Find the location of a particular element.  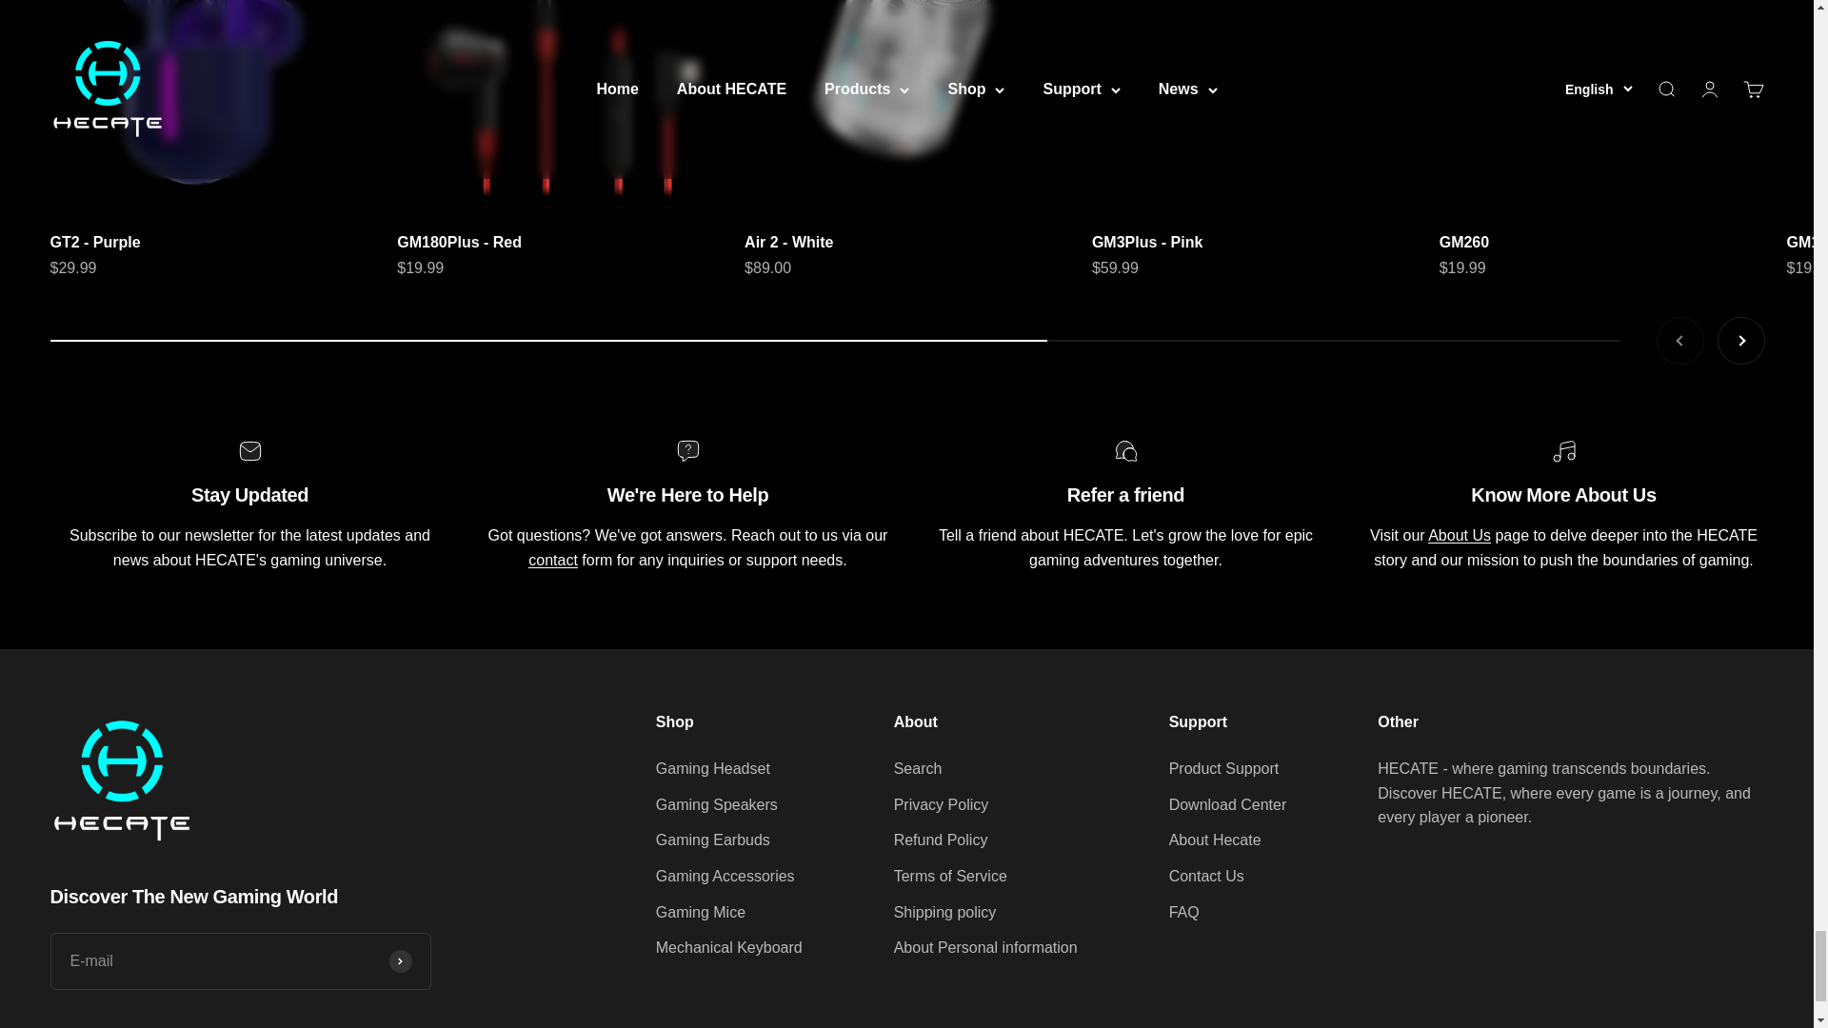

About Us is located at coordinates (915, 722).